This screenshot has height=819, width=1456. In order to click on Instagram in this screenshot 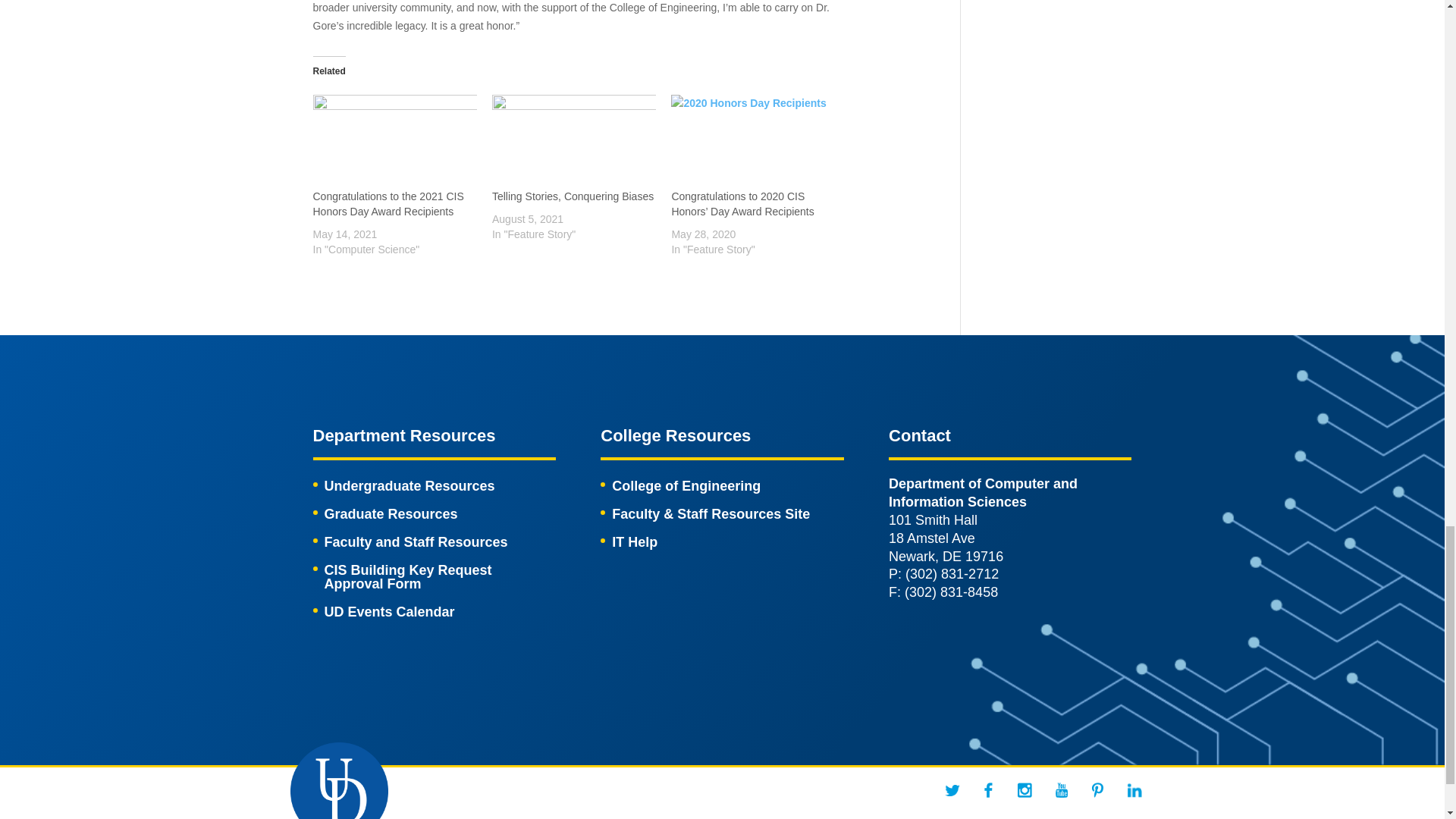, I will do `click(1025, 789)`.